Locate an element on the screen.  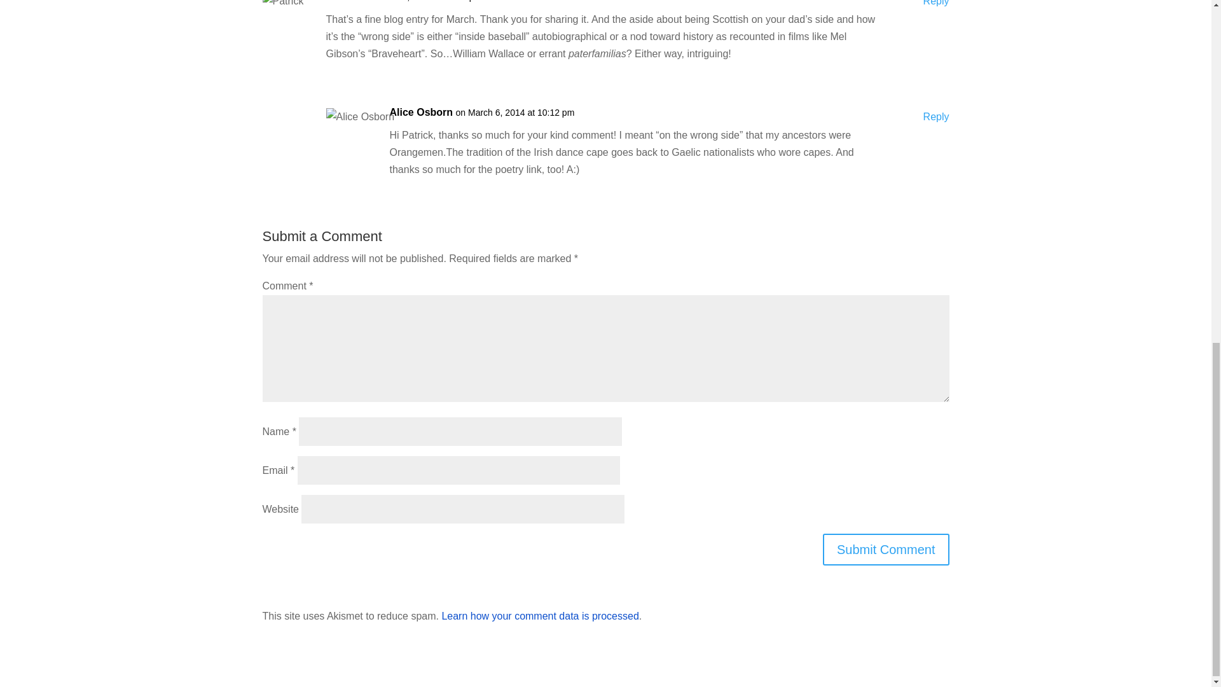
Submit Comment is located at coordinates (886, 550).